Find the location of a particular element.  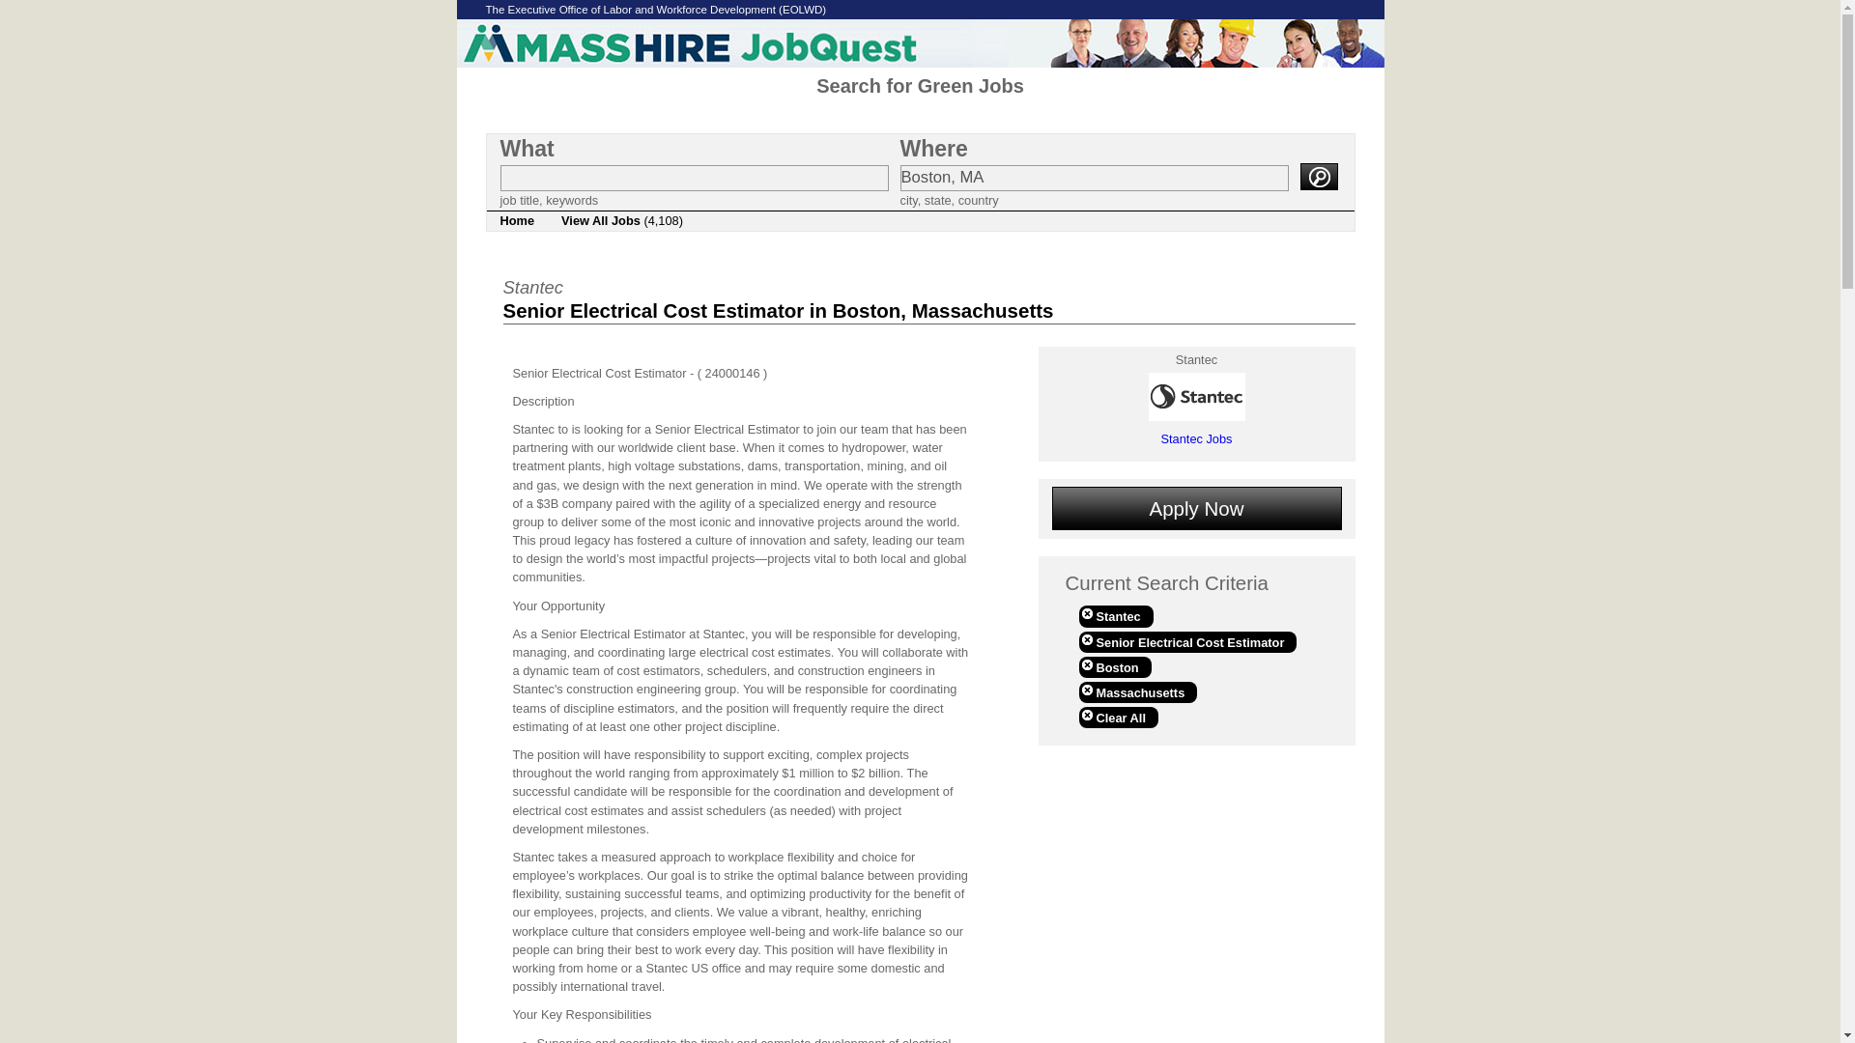

Submit Search is located at coordinates (1318, 176).